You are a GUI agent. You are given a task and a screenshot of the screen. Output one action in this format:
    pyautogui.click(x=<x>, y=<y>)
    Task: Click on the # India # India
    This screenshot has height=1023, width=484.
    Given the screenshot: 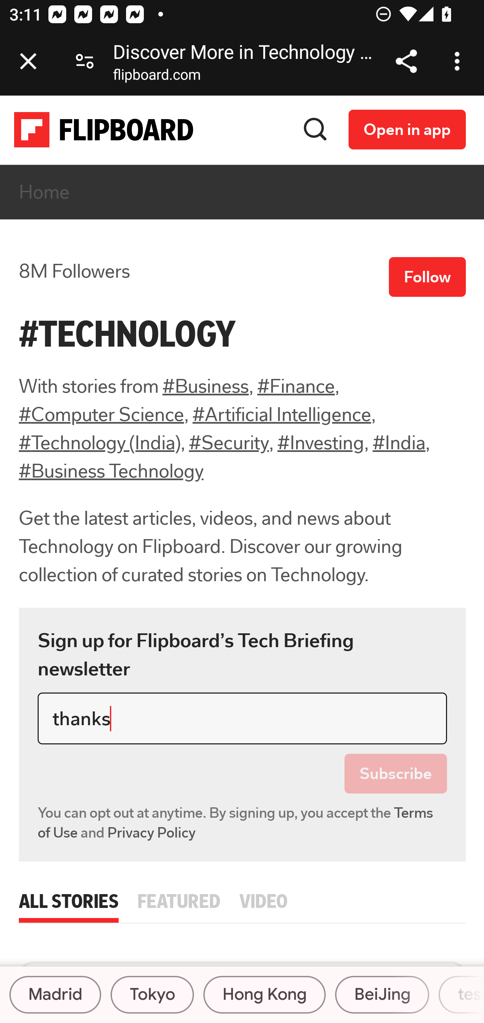 What is the action you would take?
    pyautogui.click(x=399, y=443)
    